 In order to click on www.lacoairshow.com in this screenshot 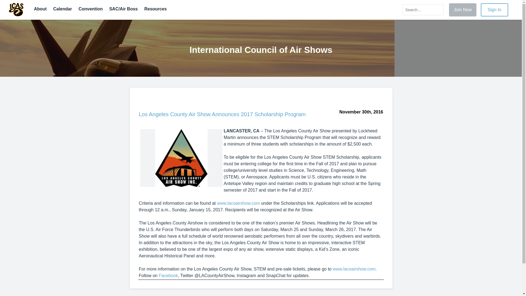, I will do `click(238, 203)`.